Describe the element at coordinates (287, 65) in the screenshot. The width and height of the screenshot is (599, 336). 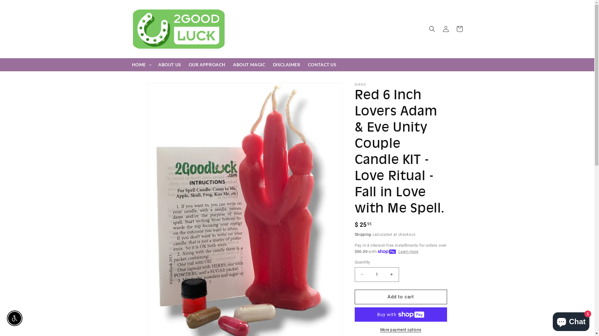
I see `DISCLAIMER` at that location.